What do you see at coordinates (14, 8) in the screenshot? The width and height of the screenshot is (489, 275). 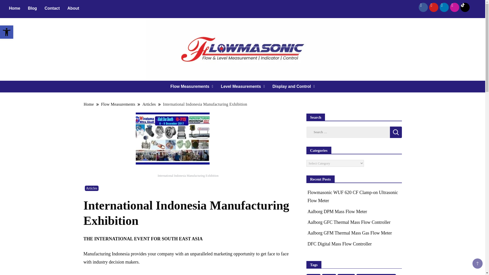 I see `Accessibility Tools` at bounding box center [14, 8].